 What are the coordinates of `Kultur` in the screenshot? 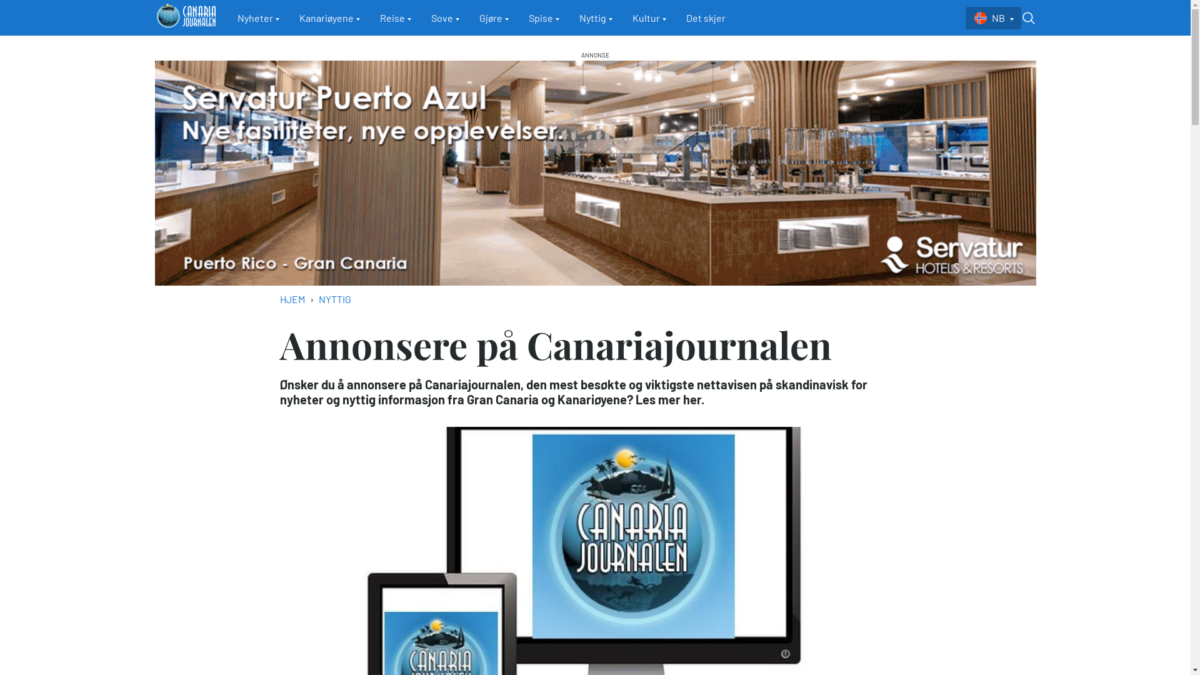 It's located at (649, 18).